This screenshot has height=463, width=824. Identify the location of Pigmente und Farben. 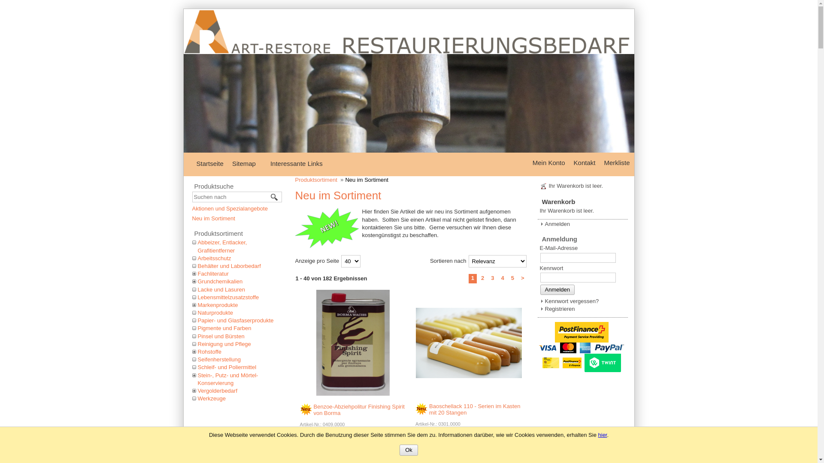
(225, 328).